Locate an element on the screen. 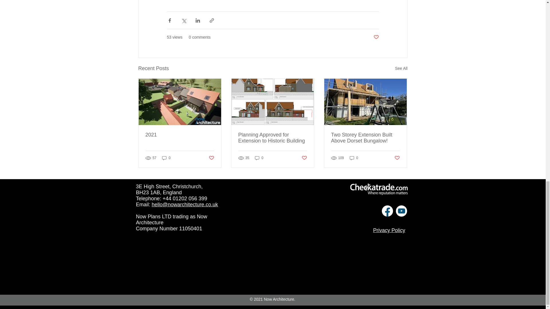 The height and width of the screenshot is (309, 550). 0 is located at coordinates (354, 158).